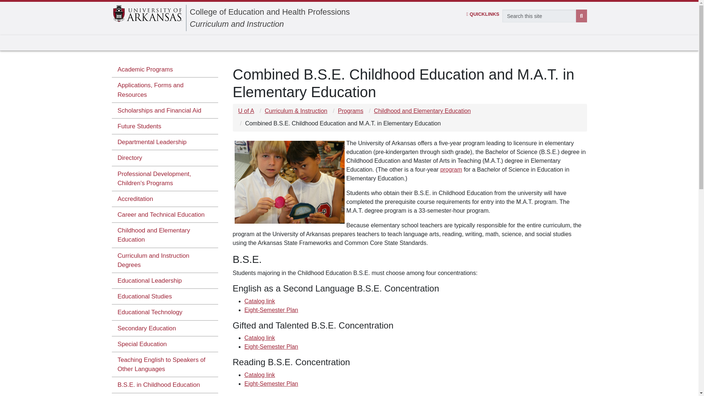 This screenshot has height=396, width=704. I want to click on Educational Leadership, so click(164, 281).